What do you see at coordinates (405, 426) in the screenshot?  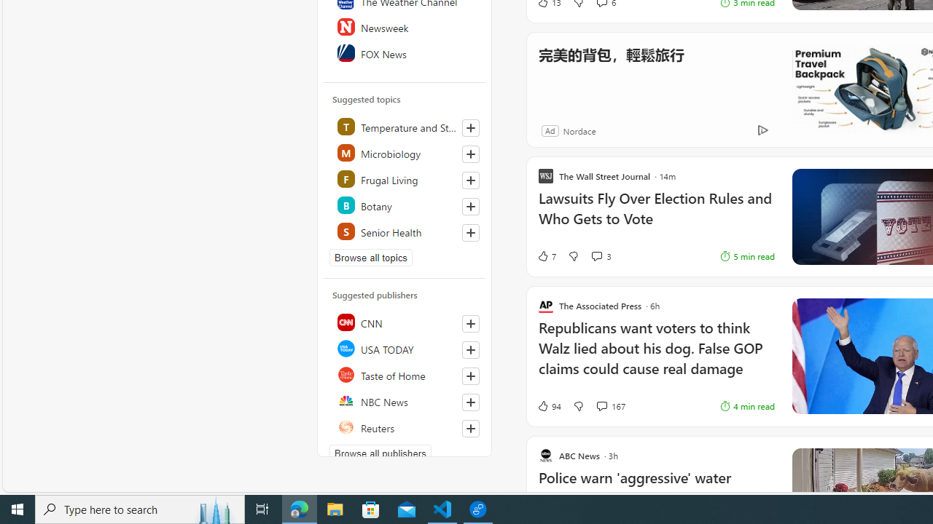 I see `Reuters` at bounding box center [405, 426].